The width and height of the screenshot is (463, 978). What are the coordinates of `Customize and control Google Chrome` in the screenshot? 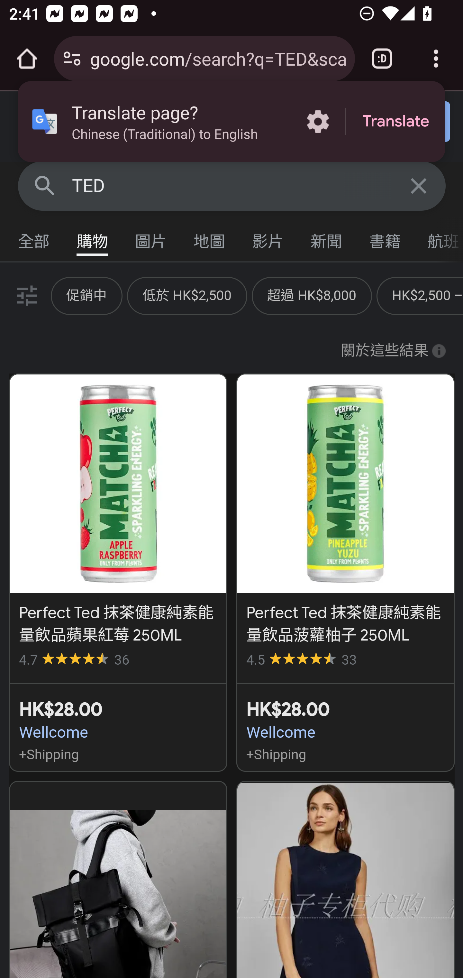 It's located at (436, 59).